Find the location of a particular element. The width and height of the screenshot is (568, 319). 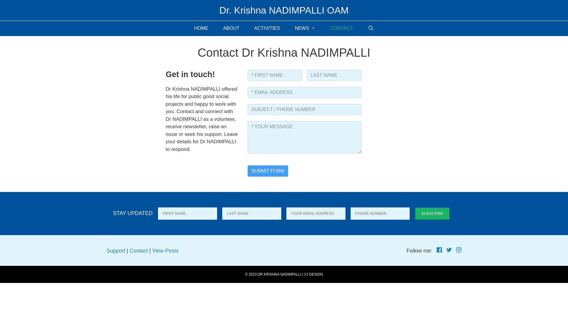

Subscribe is located at coordinates (433, 214).